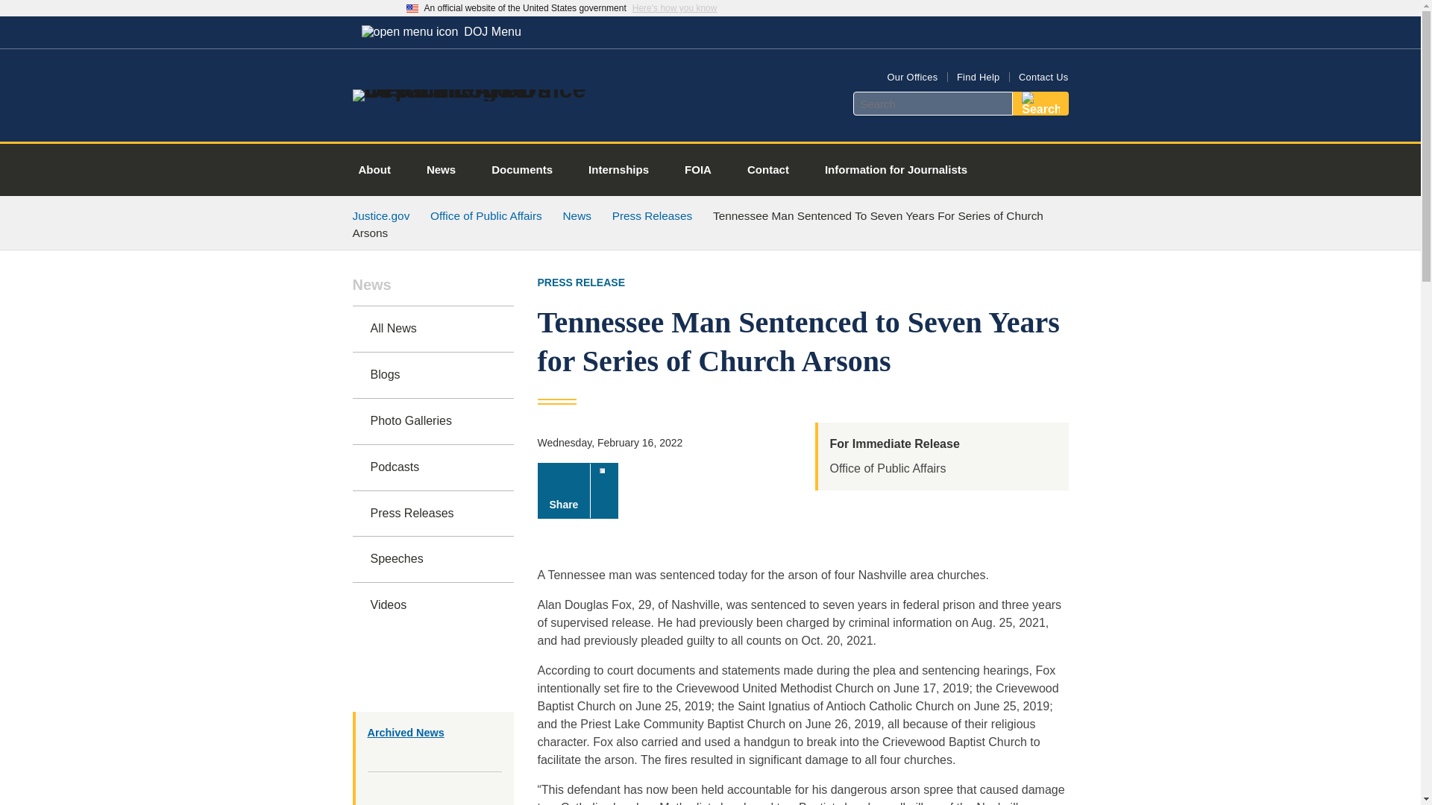  What do you see at coordinates (911, 78) in the screenshot?
I see `Our Offices` at bounding box center [911, 78].